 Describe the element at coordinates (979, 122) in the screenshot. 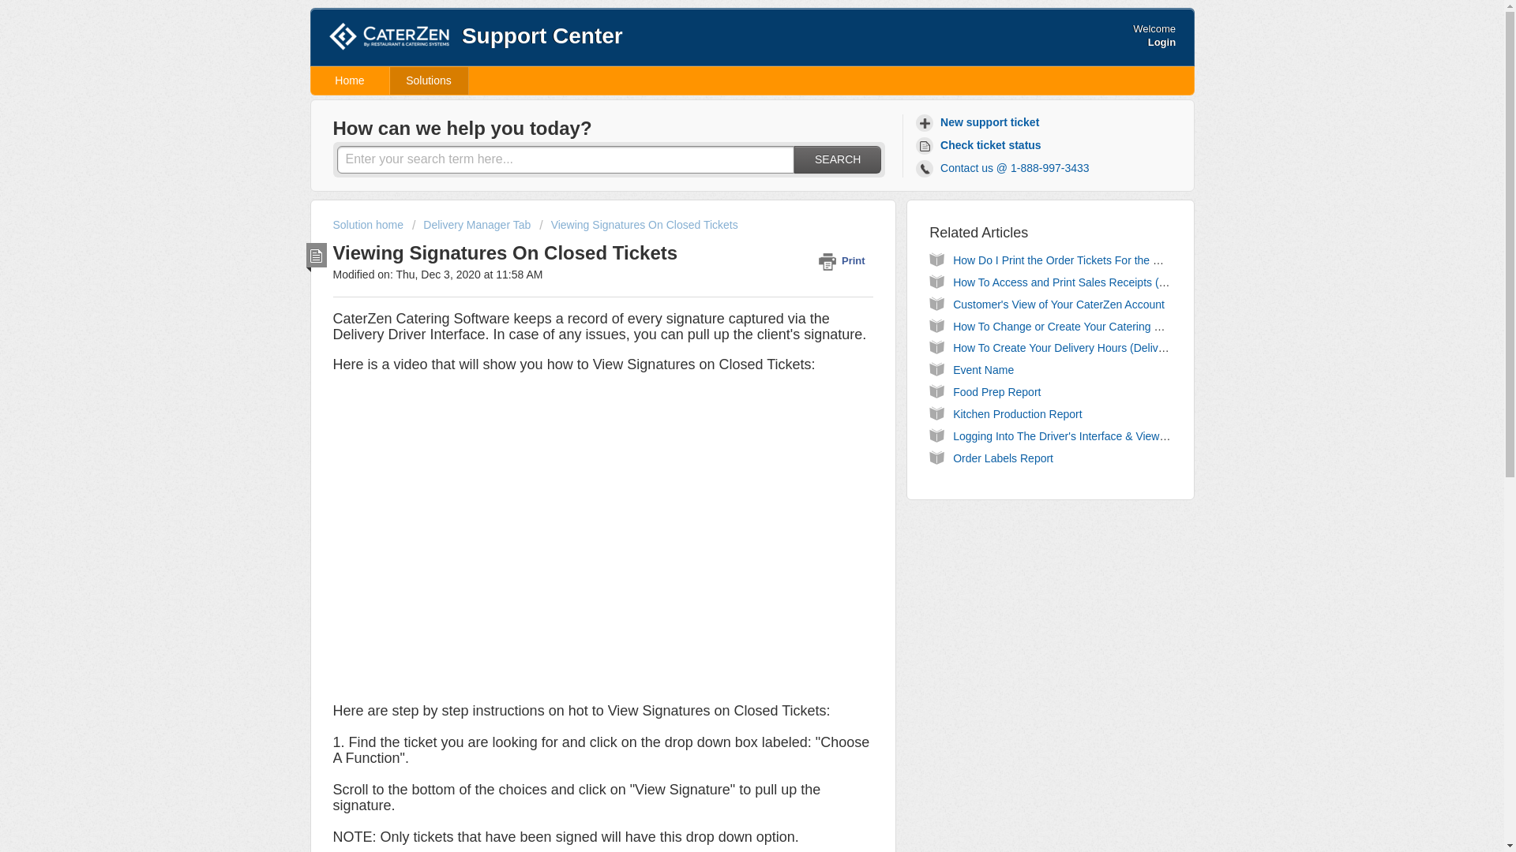

I see `New support ticket` at that location.